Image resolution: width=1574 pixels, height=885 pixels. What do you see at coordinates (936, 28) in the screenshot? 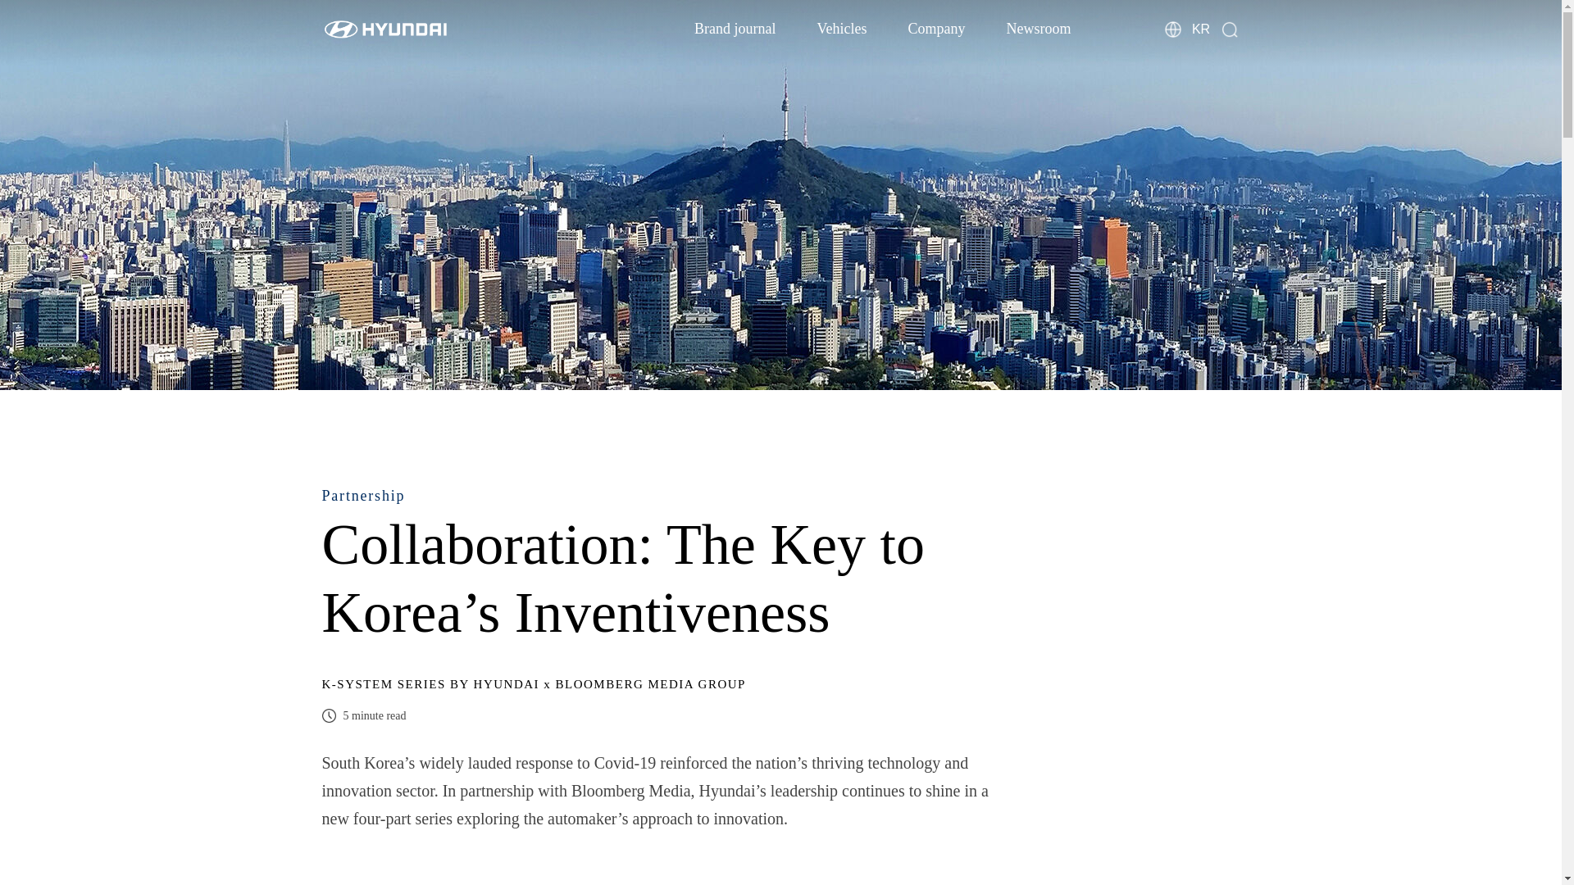
I see `Company` at bounding box center [936, 28].